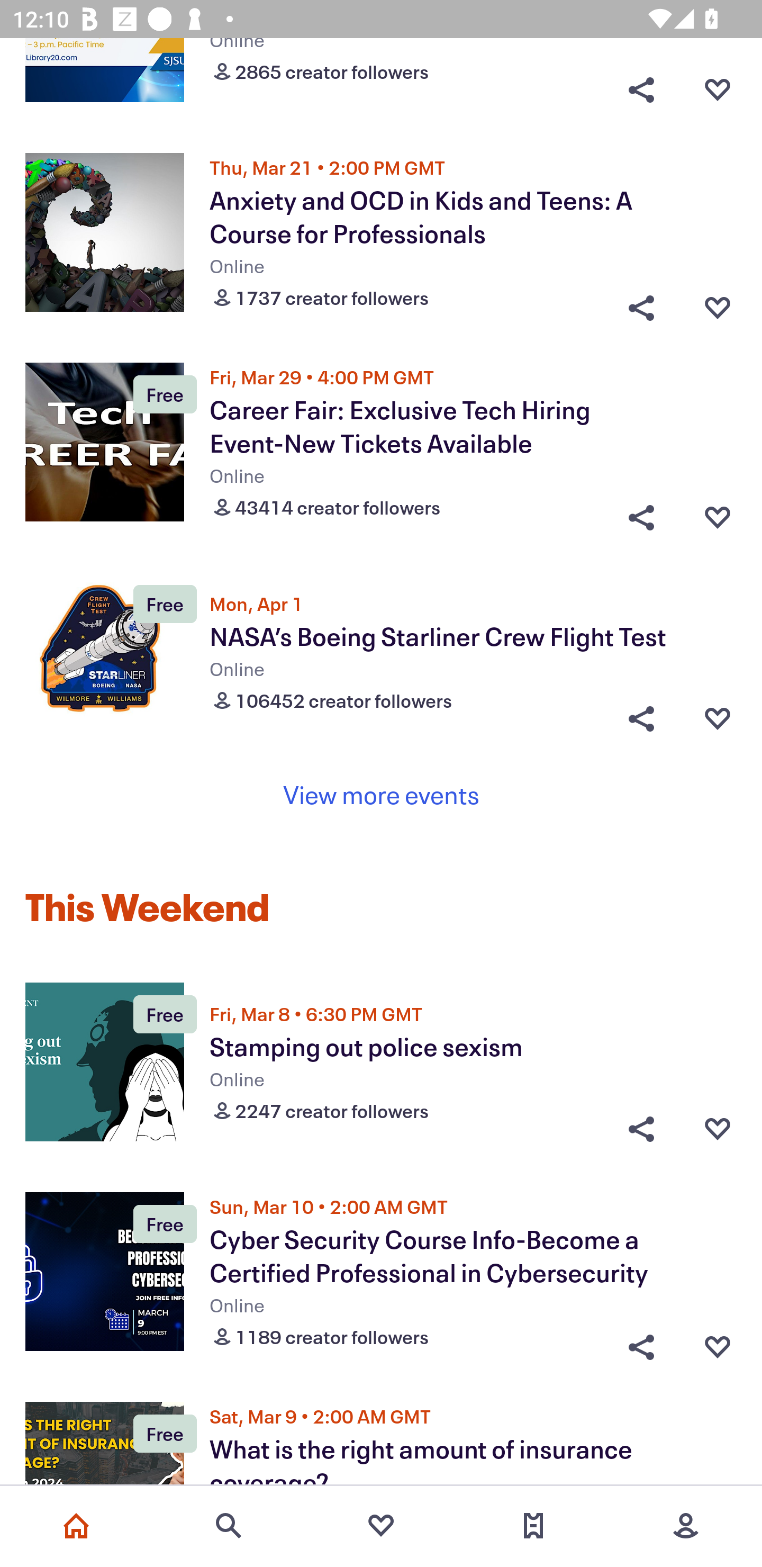 Image resolution: width=762 pixels, height=1567 pixels. What do you see at coordinates (718, 718) in the screenshot?
I see `Favorite button` at bounding box center [718, 718].